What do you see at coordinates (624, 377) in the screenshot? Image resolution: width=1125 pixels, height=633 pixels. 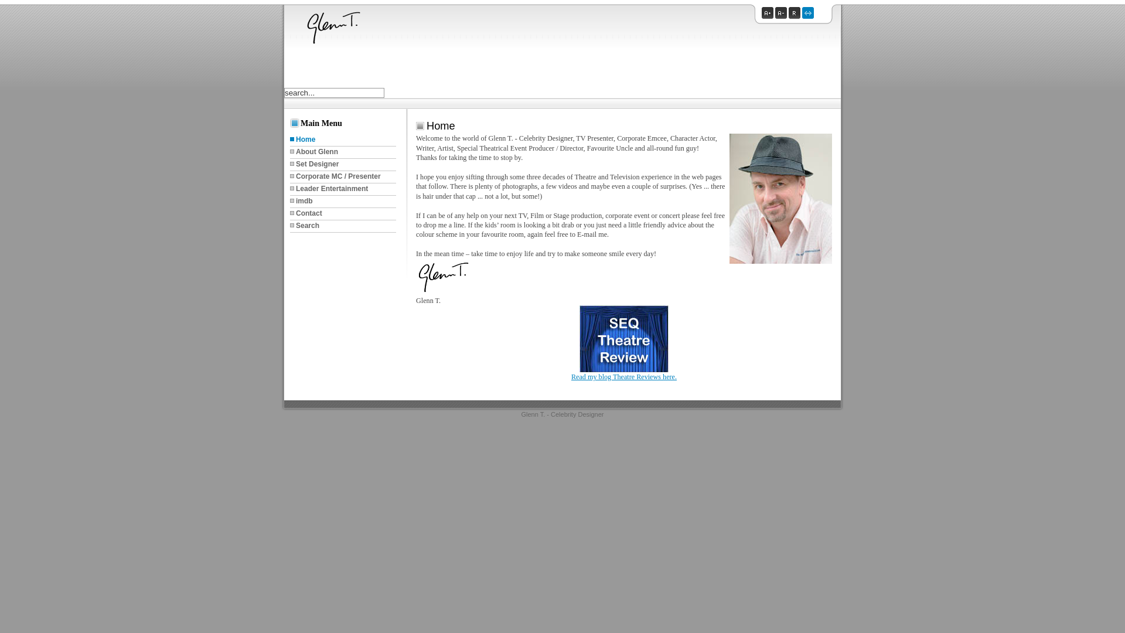 I see `Read my blog Theatre Reviews here.` at bounding box center [624, 377].